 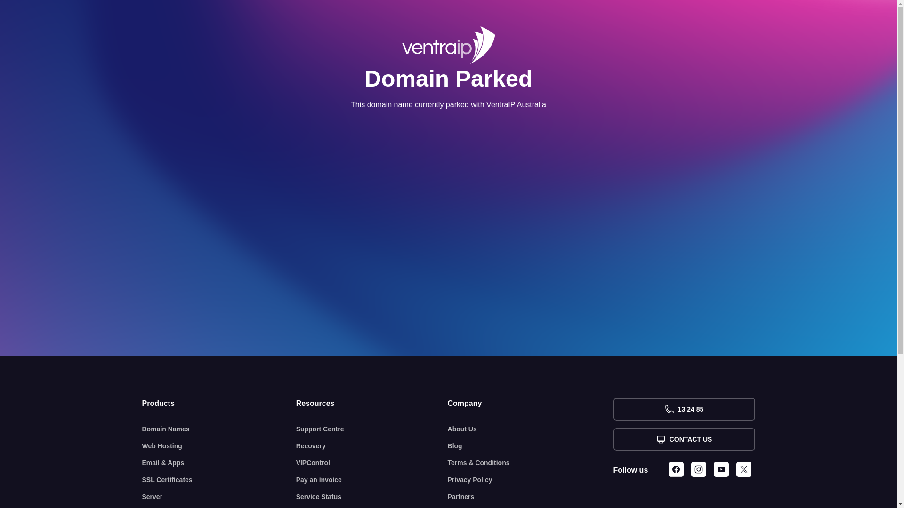 What do you see at coordinates (219, 480) in the screenshot?
I see `SSL Certificates` at bounding box center [219, 480].